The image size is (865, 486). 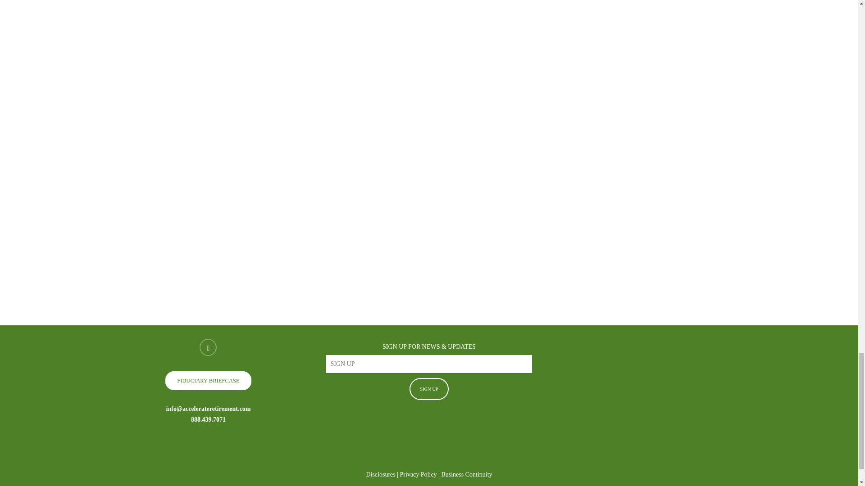 What do you see at coordinates (208, 419) in the screenshot?
I see `888.439.7071` at bounding box center [208, 419].